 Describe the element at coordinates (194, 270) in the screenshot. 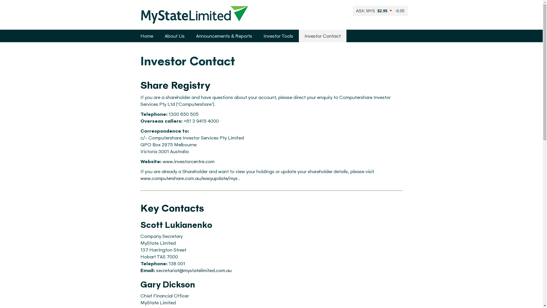

I see `secretariat@mystatelimited.com.au` at that location.